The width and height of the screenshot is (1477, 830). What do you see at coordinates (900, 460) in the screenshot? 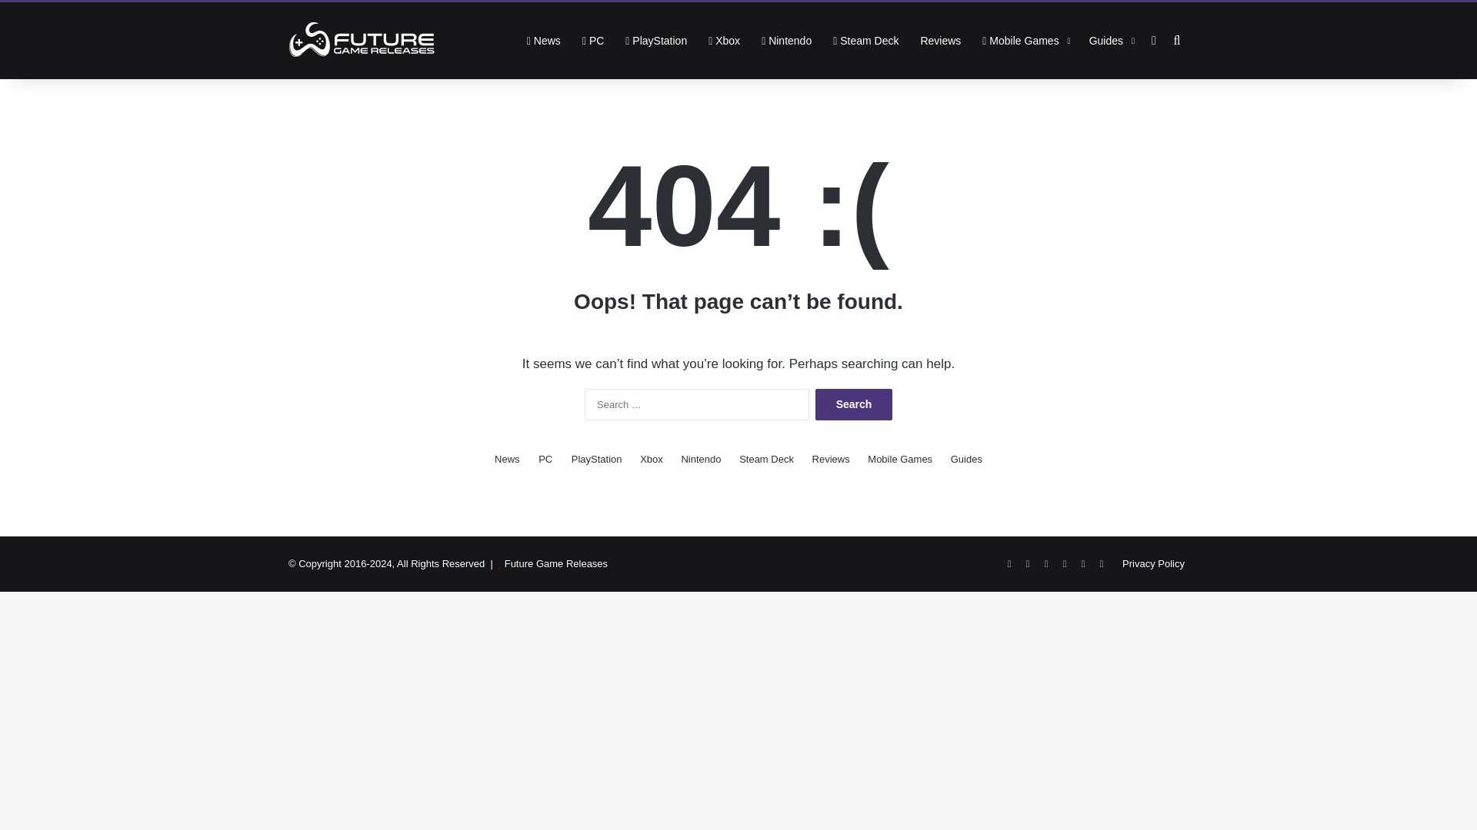
I see `Mobile Games` at bounding box center [900, 460].